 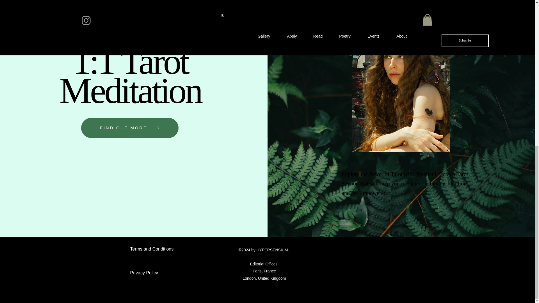 I want to click on Terms and Conditions, so click(x=152, y=249).